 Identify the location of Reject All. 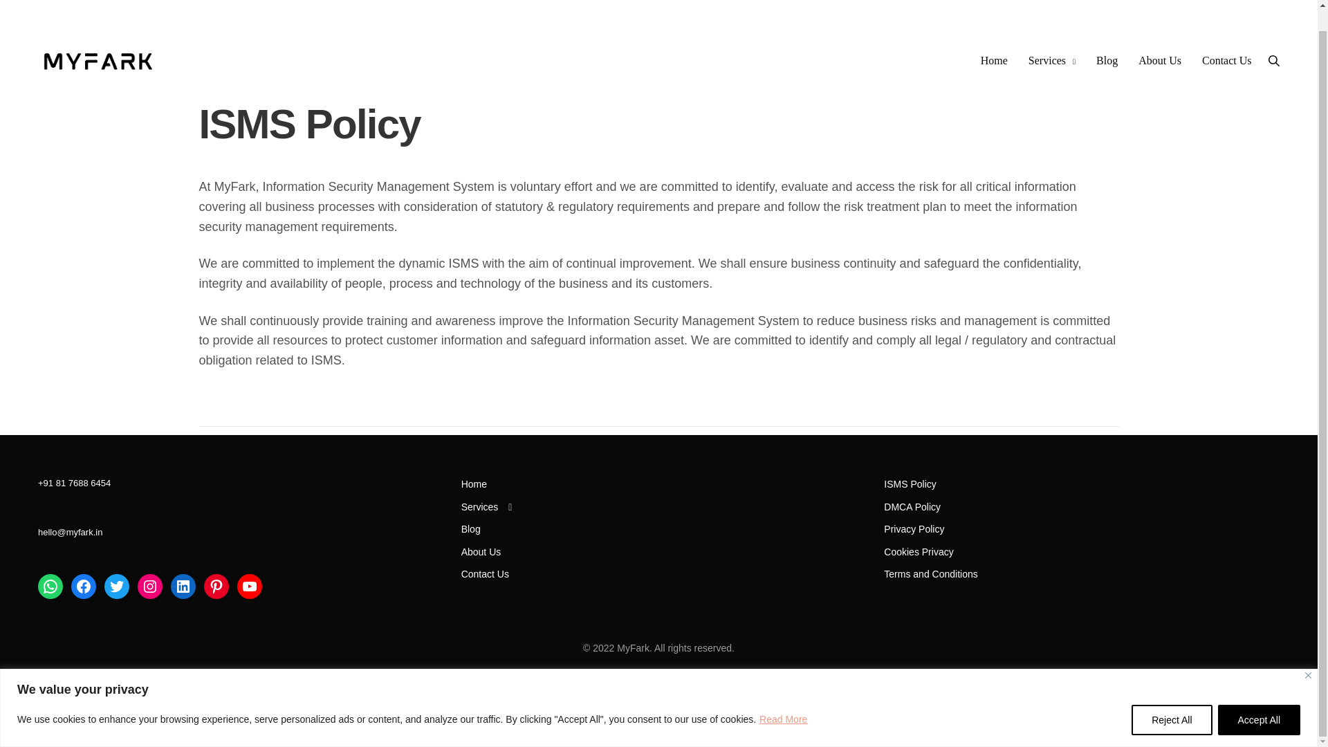
(1171, 697).